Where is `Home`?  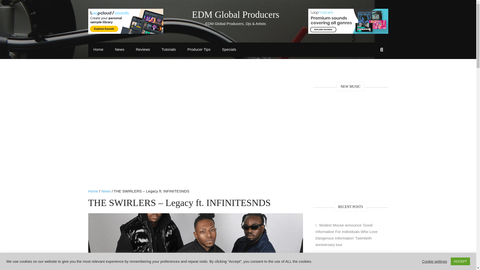 Home is located at coordinates (98, 49).